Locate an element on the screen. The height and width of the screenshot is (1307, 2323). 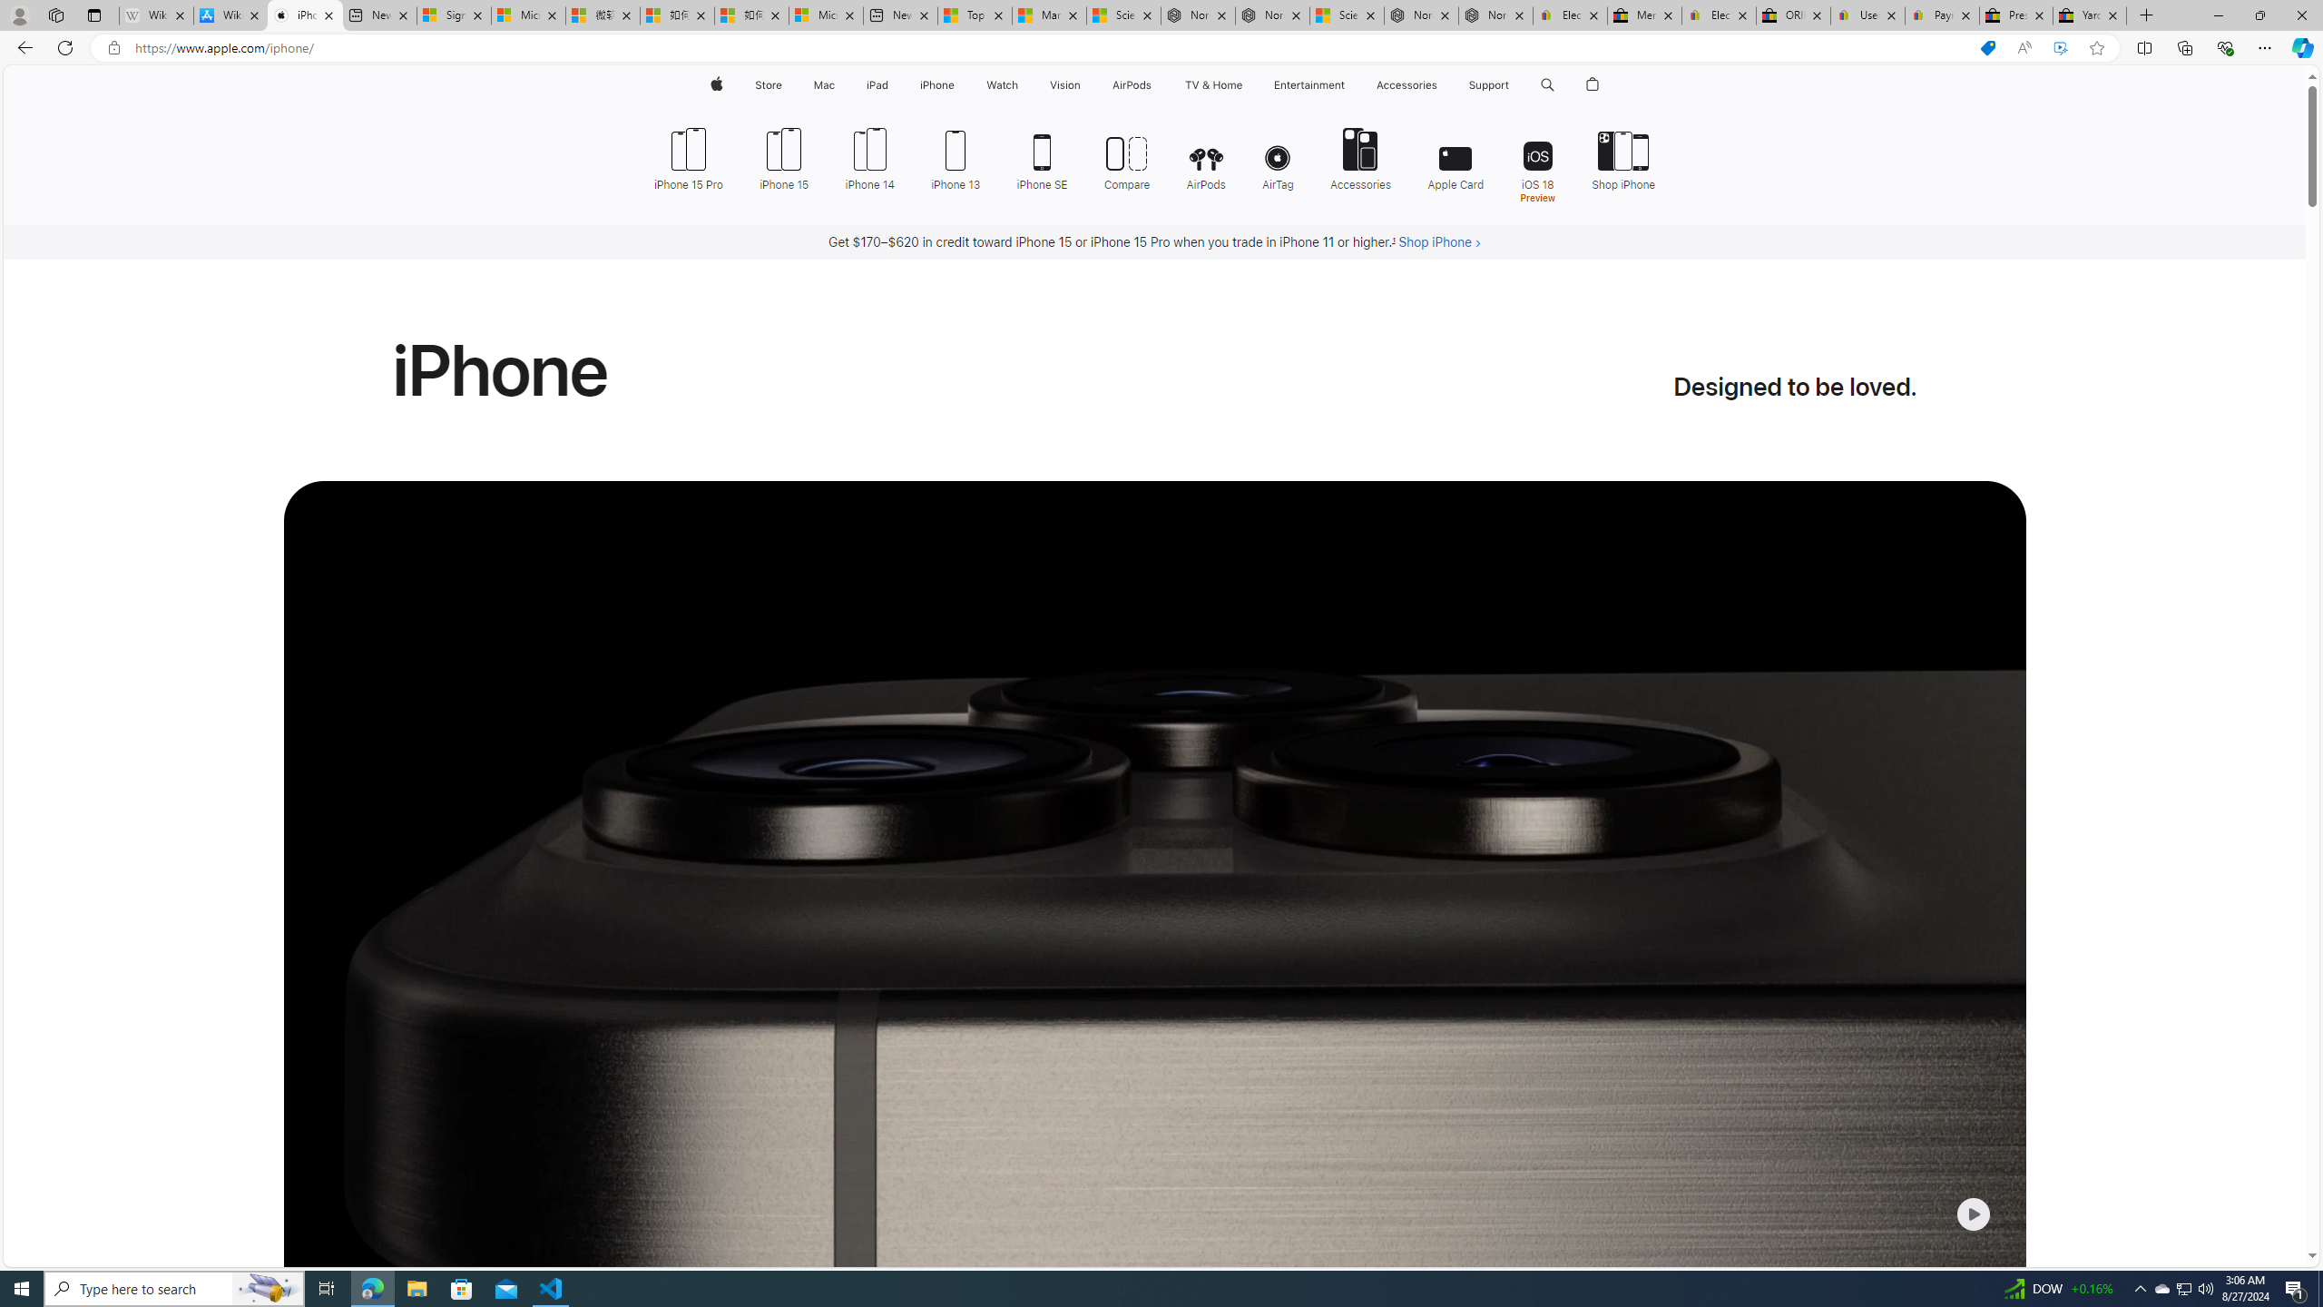
iPhone is located at coordinates (936, 85).